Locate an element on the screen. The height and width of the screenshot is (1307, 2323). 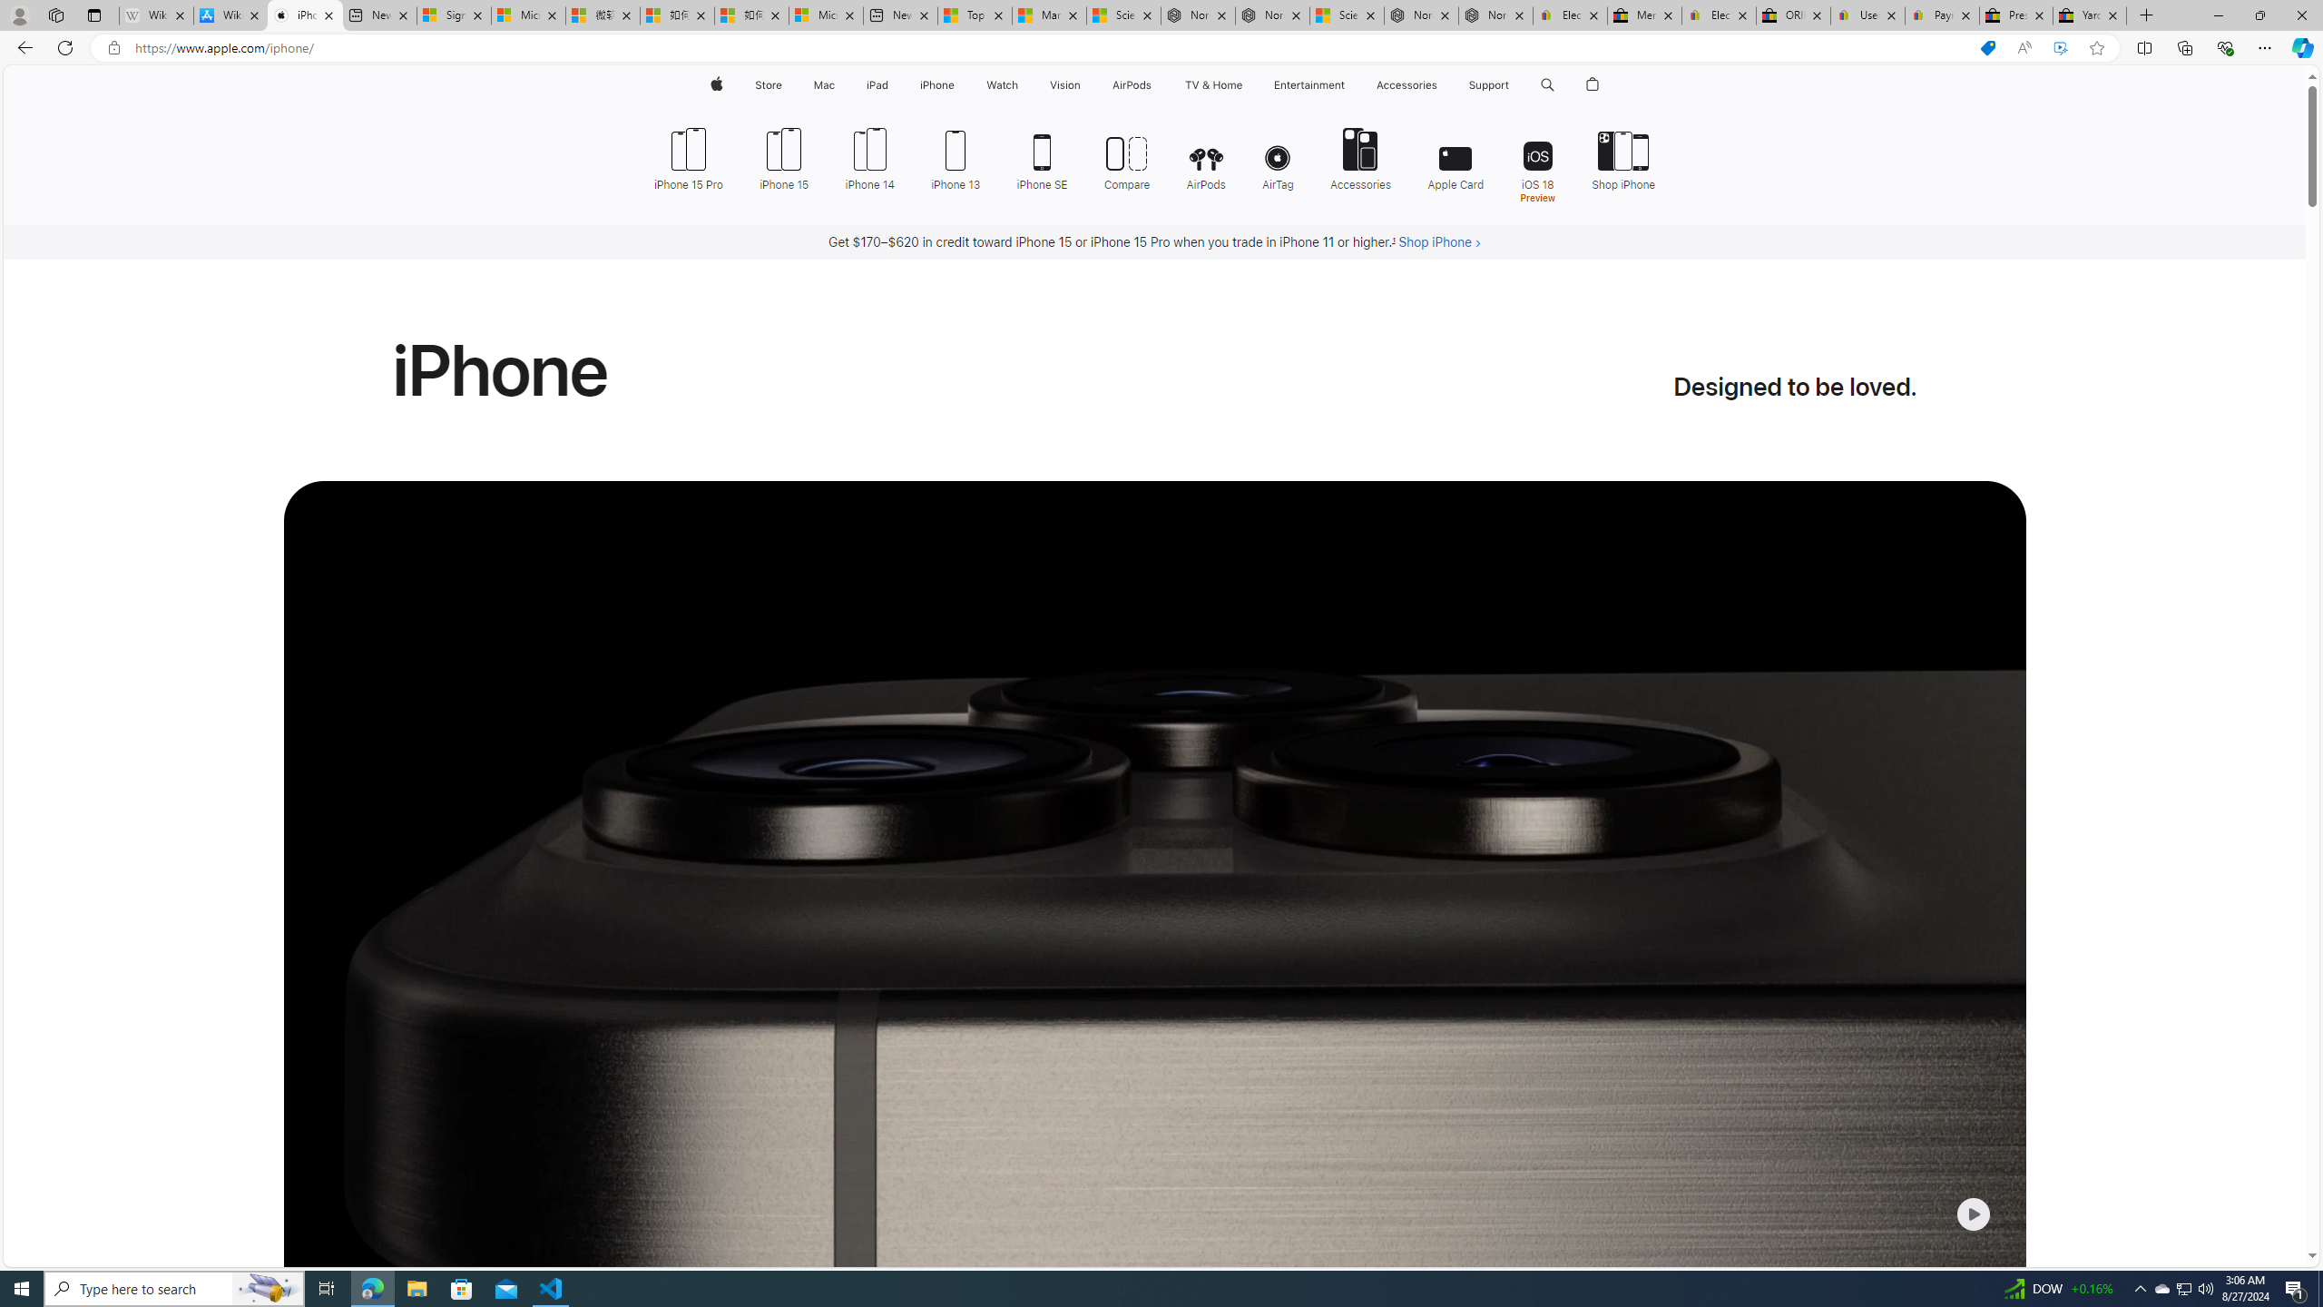
iPhone is located at coordinates (936, 85).